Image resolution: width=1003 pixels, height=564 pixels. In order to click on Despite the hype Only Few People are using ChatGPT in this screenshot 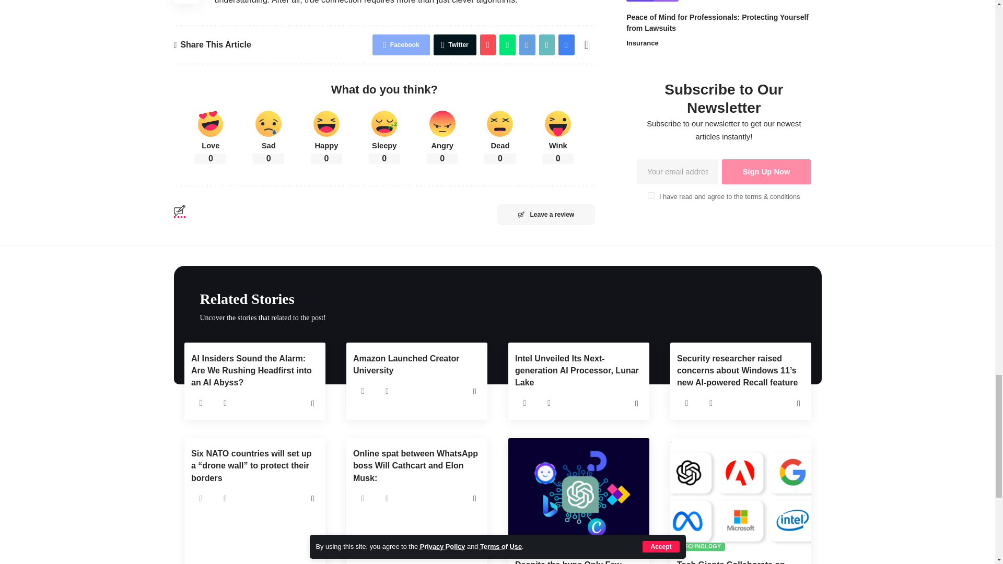, I will do `click(578, 495)`.